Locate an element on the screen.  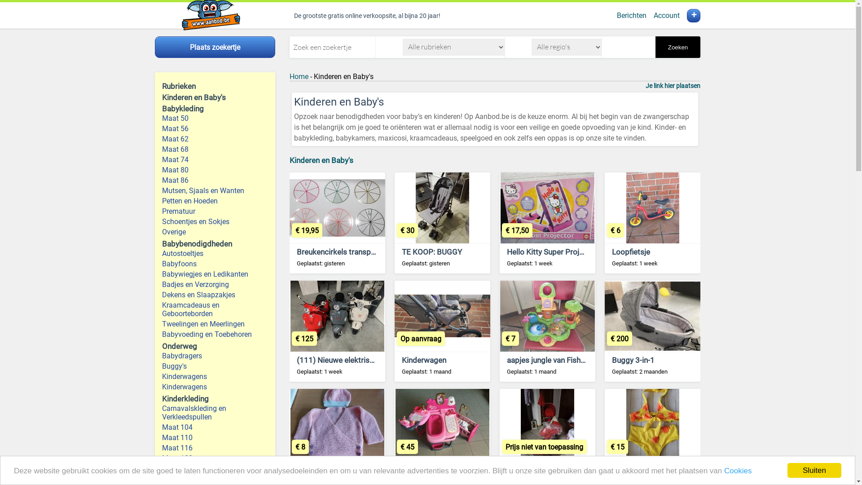
Kinderwagens is located at coordinates (215, 376).